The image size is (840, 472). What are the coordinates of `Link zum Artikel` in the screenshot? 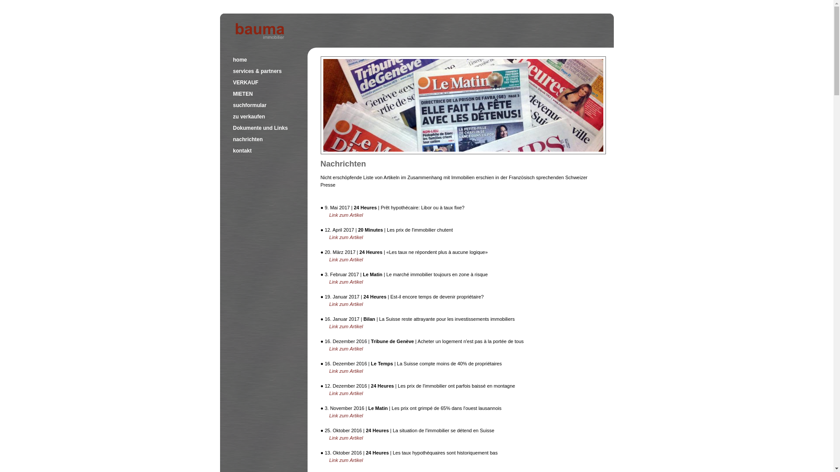 It's located at (346, 215).